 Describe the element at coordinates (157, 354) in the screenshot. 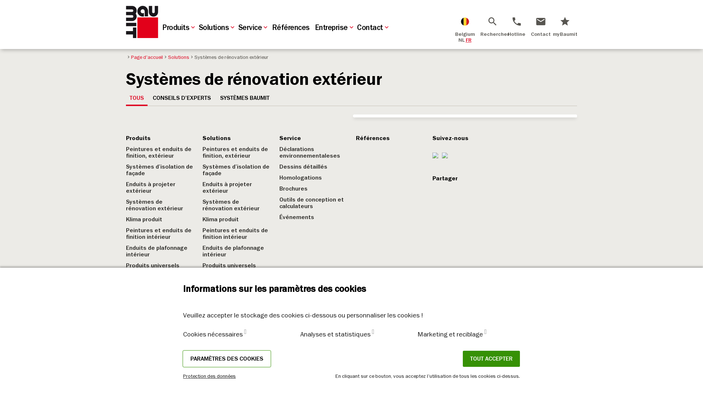

I see `Parc de recherche Viva` at that location.